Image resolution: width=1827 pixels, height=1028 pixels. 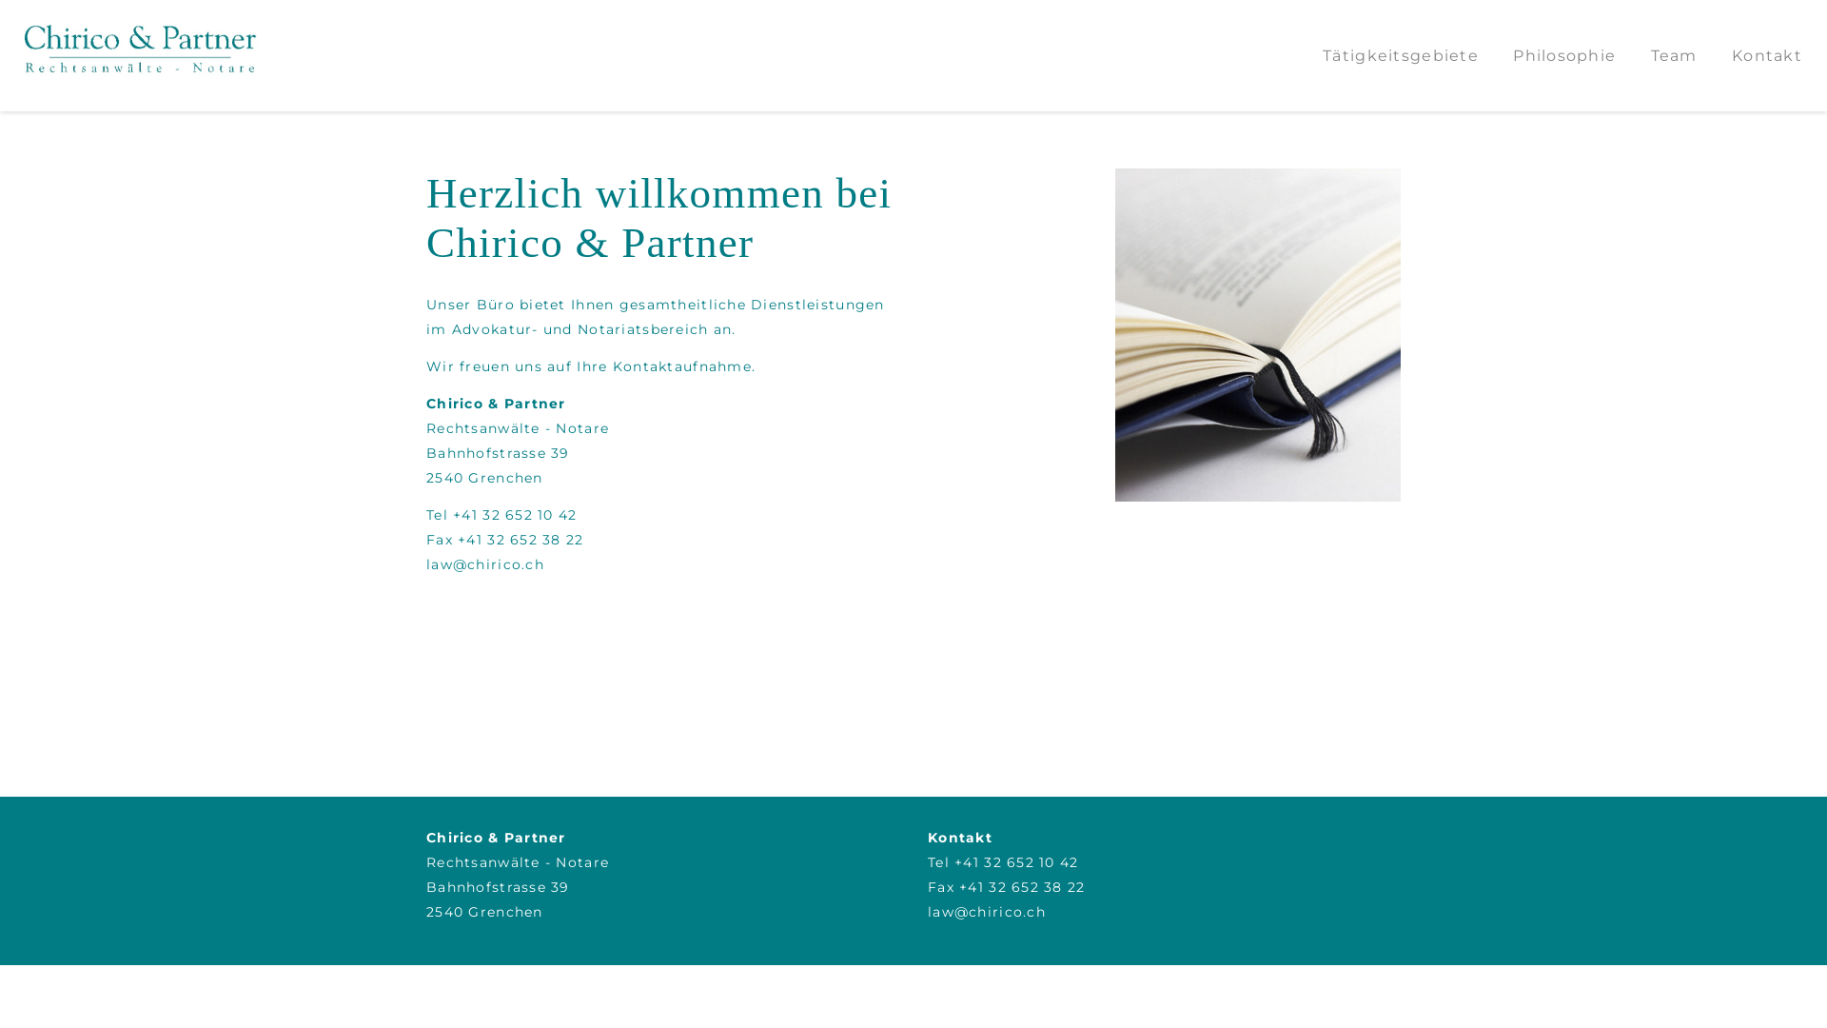 What do you see at coordinates (1755, 55) in the screenshot?
I see `Kontakt` at bounding box center [1755, 55].